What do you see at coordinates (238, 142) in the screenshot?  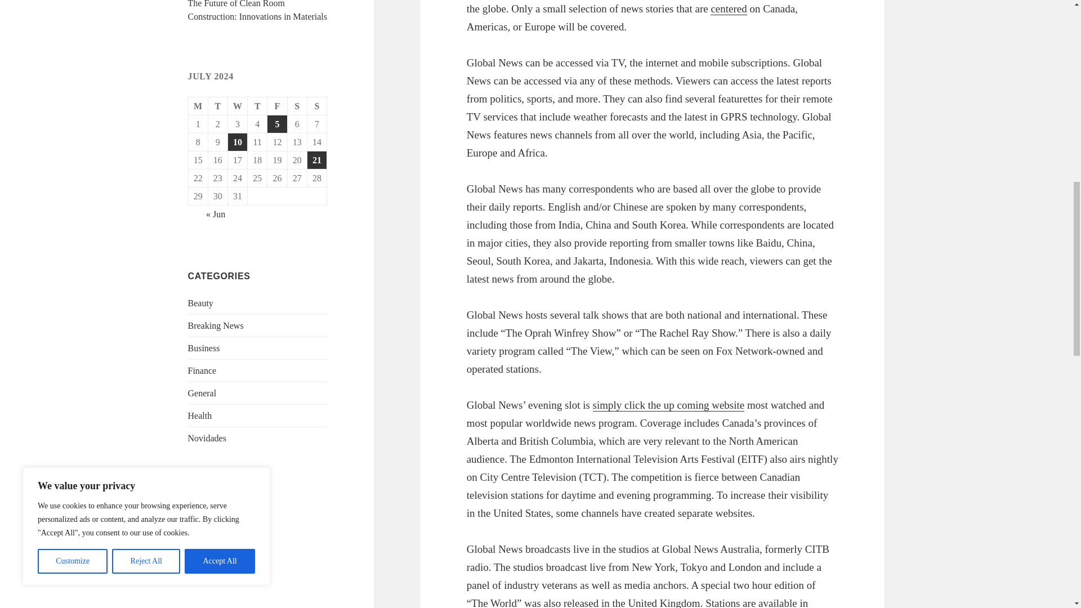 I see `10` at bounding box center [238, 142].